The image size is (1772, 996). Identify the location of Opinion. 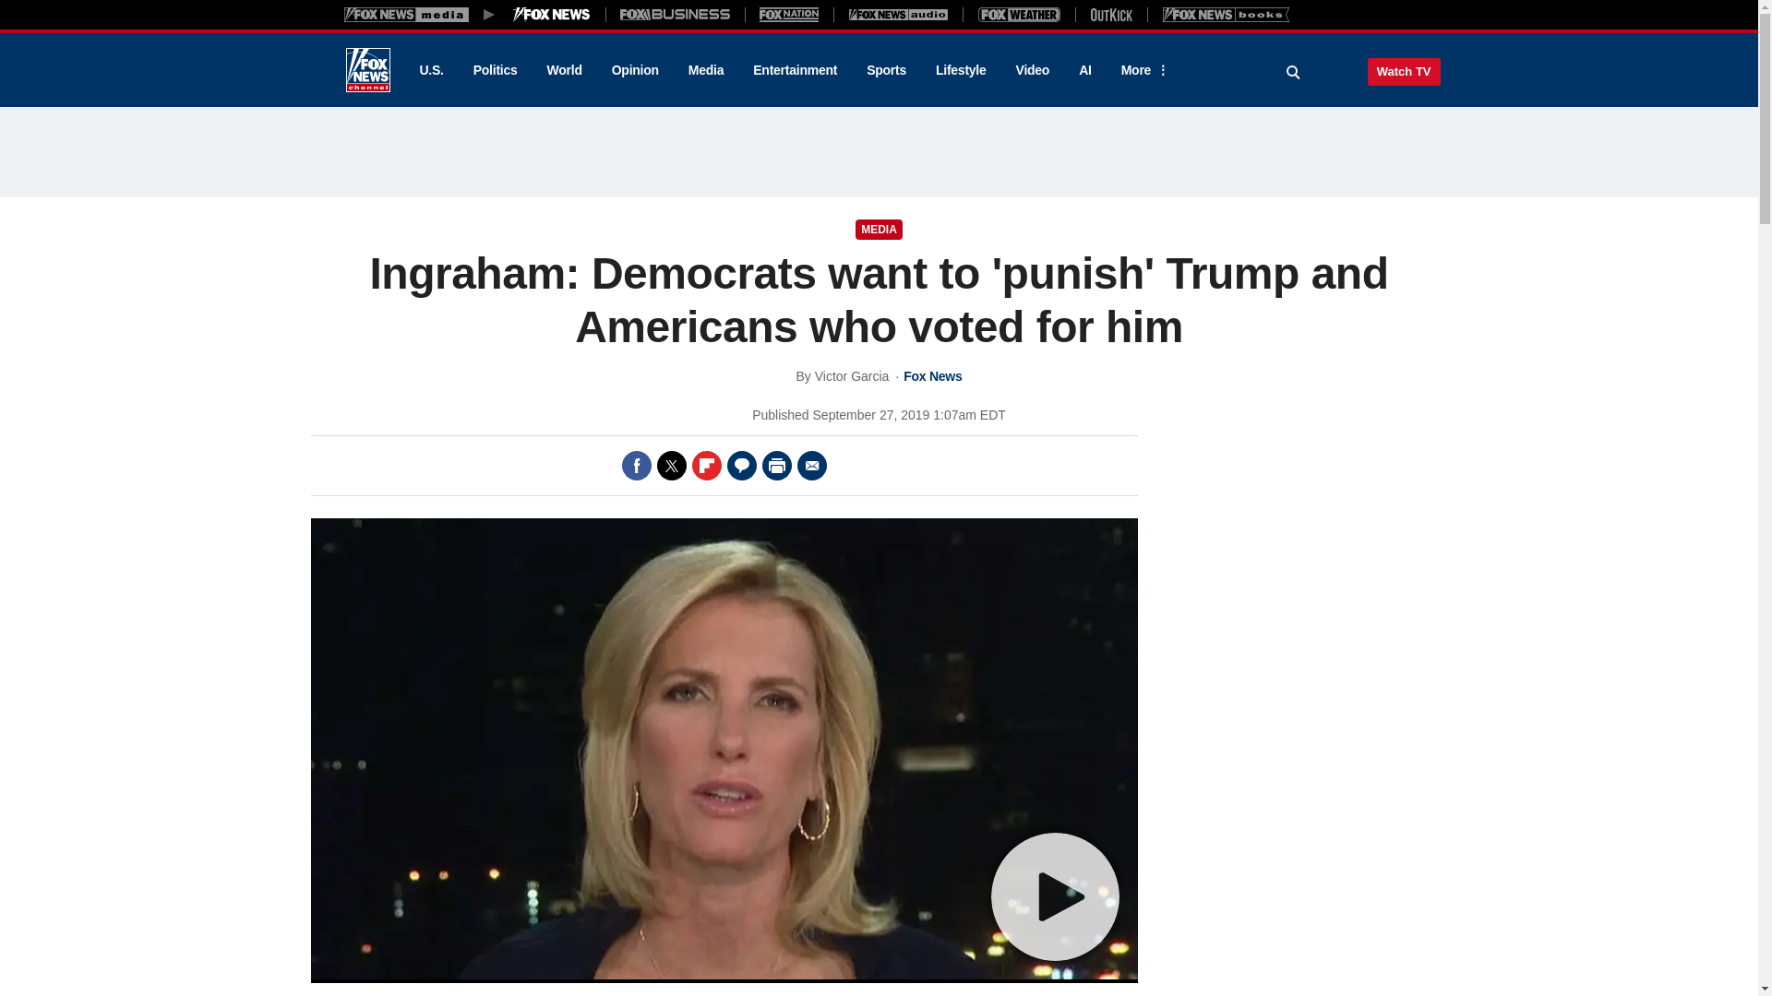
(635, 70).